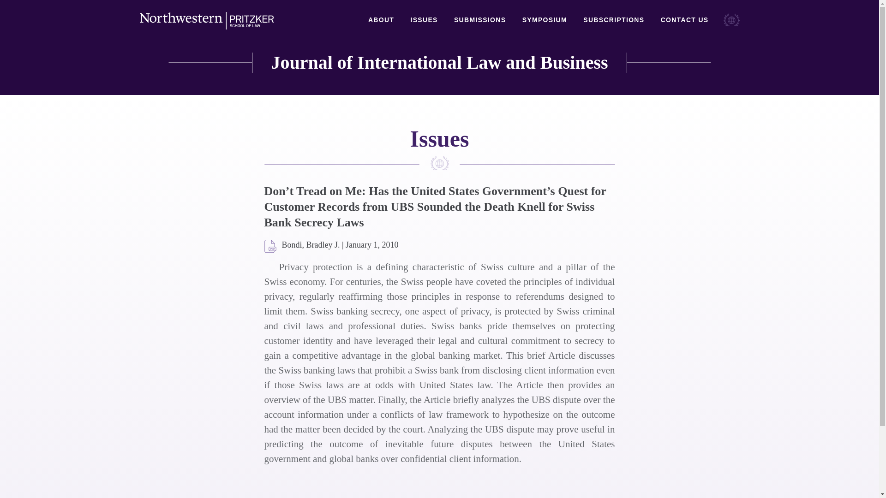 The height and width of the screenshot is (498, 886). What do you see at coordinates (613, 20) in the screenshot?
I see `SUBSCRIPTIONS` at bounding box center [613, 20].